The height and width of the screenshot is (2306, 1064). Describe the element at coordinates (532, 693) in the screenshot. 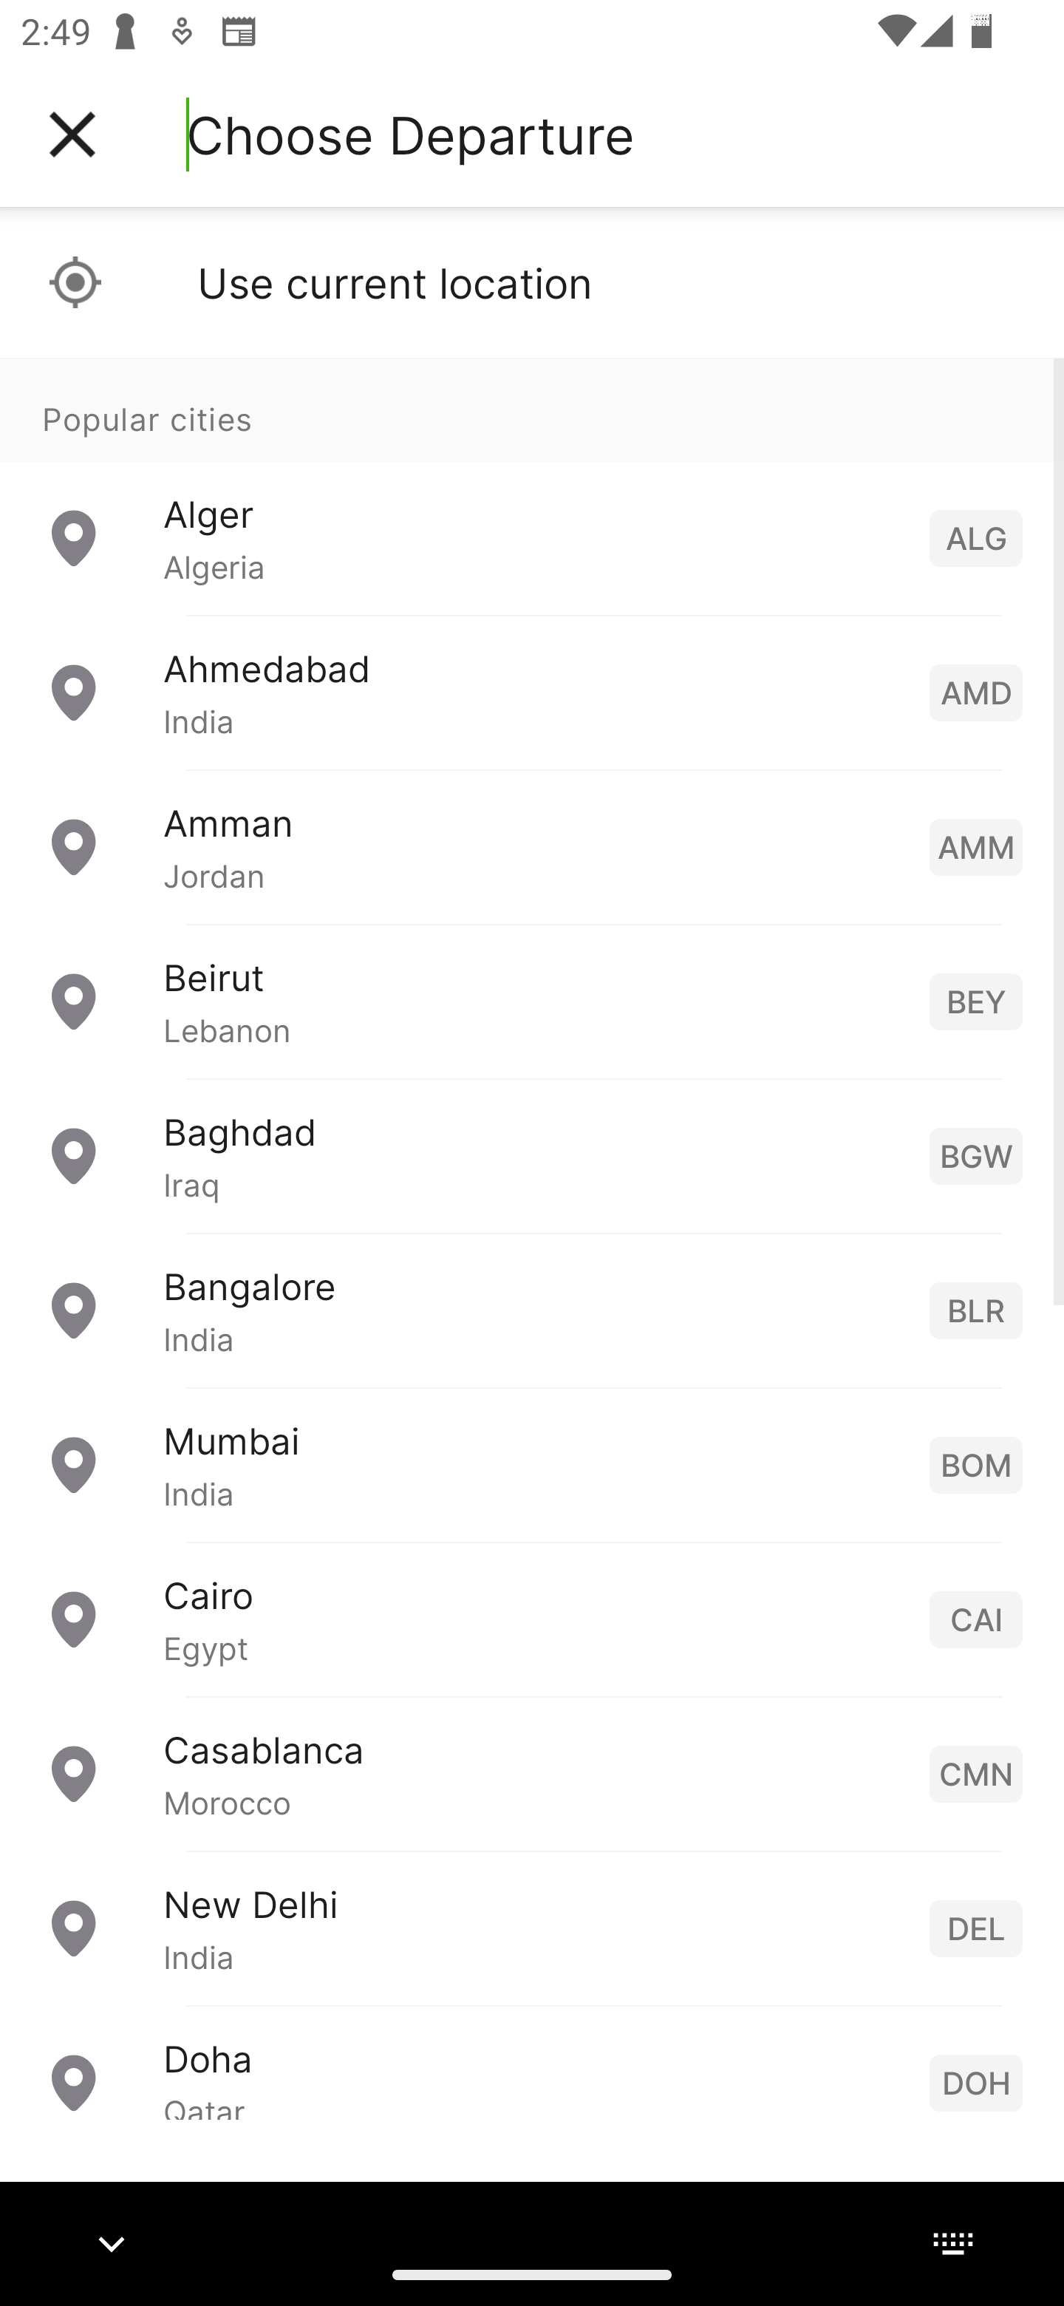

I see `Ahmedabad India AMD` at that location.